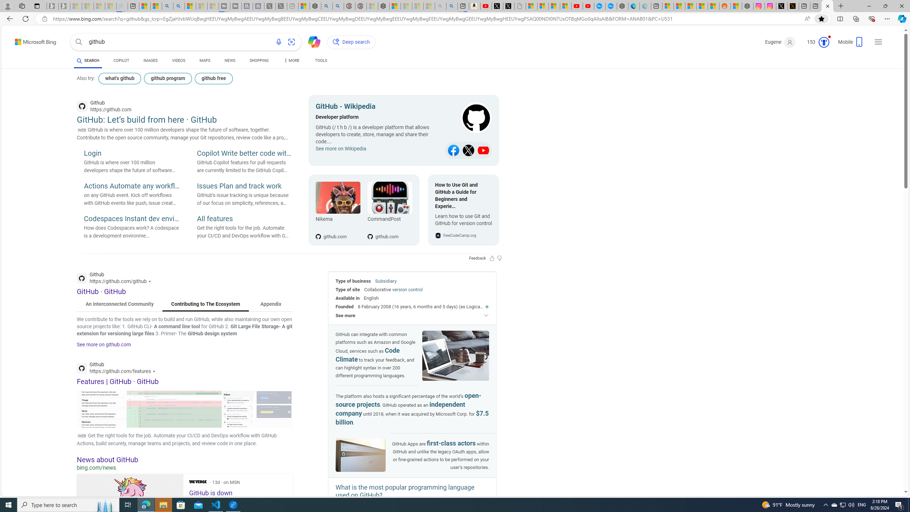 The width and height of the screenshot is (910, 512). I want to click on Eugene, so click(781, 42).